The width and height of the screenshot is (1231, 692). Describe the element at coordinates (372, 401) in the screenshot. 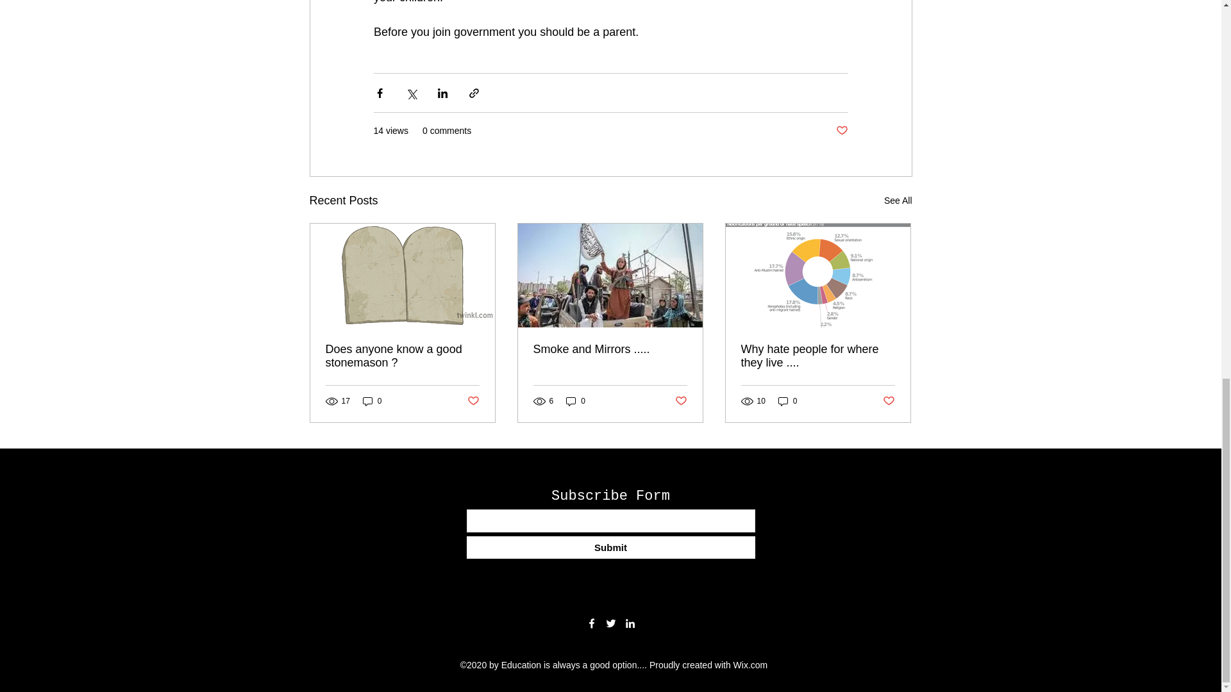

I see `0` at that location.